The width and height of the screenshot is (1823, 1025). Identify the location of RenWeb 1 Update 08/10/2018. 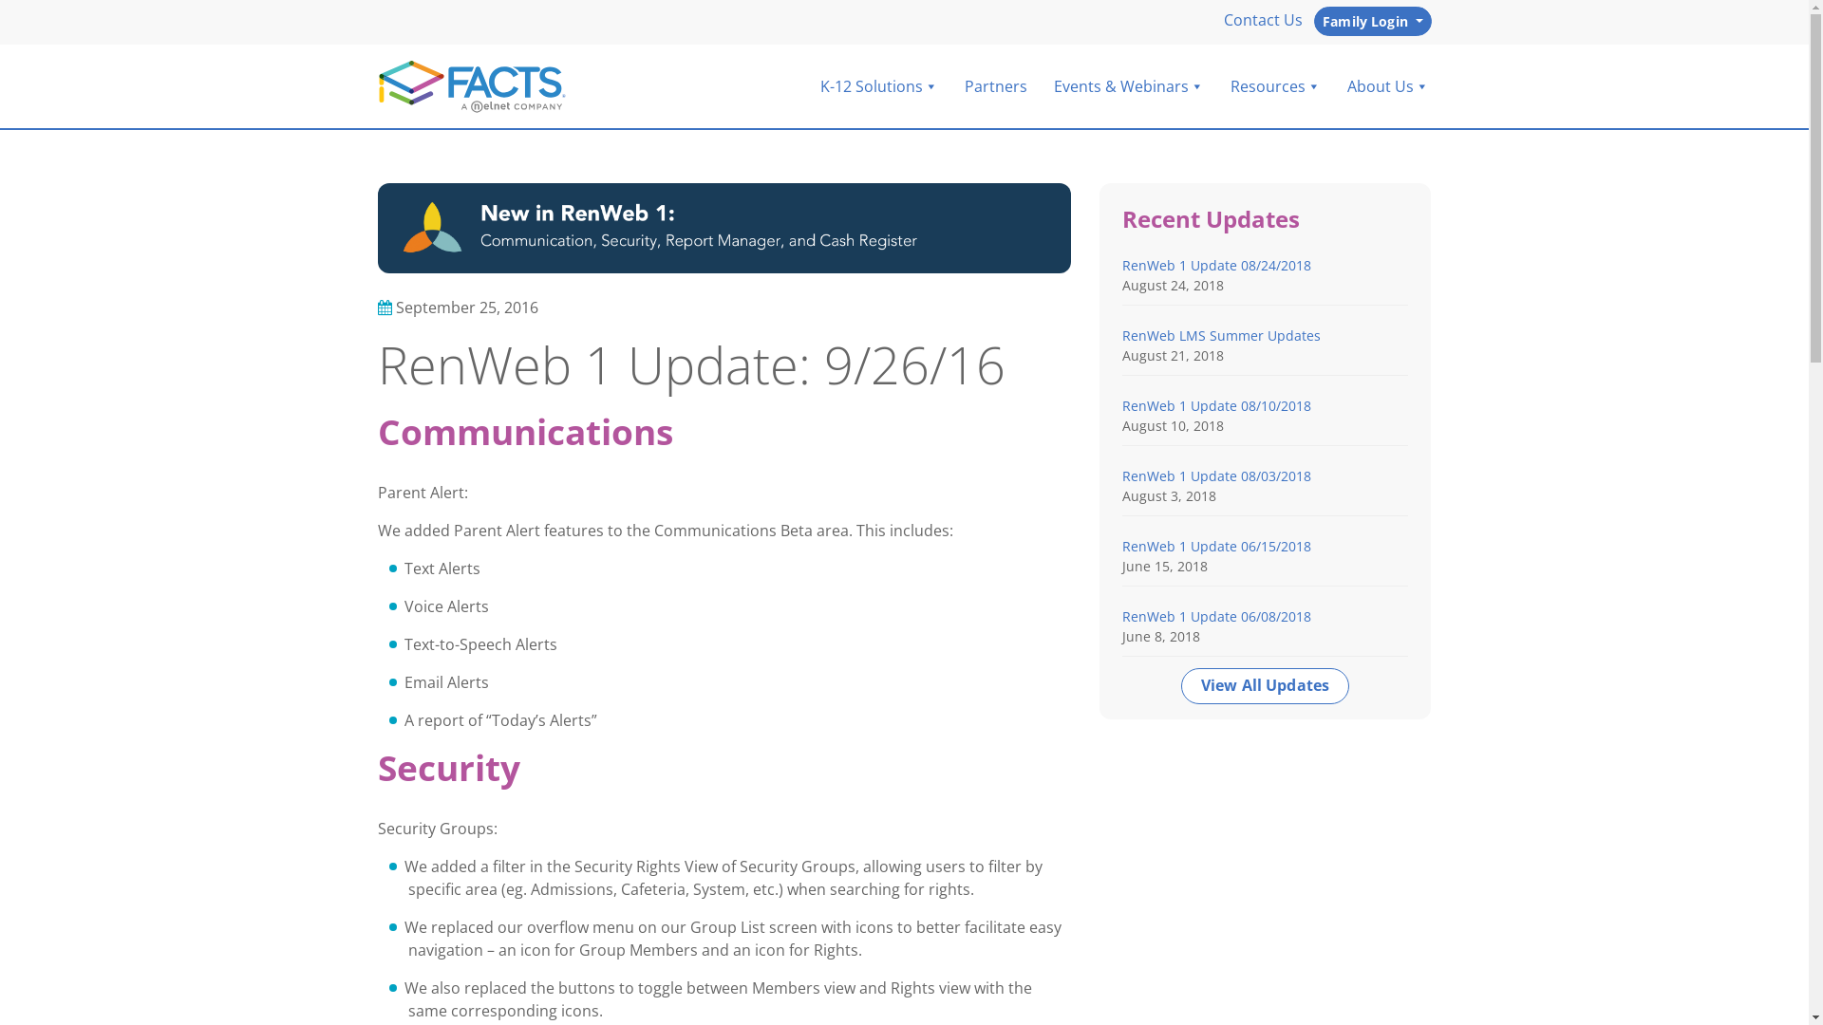
(1217, 406).